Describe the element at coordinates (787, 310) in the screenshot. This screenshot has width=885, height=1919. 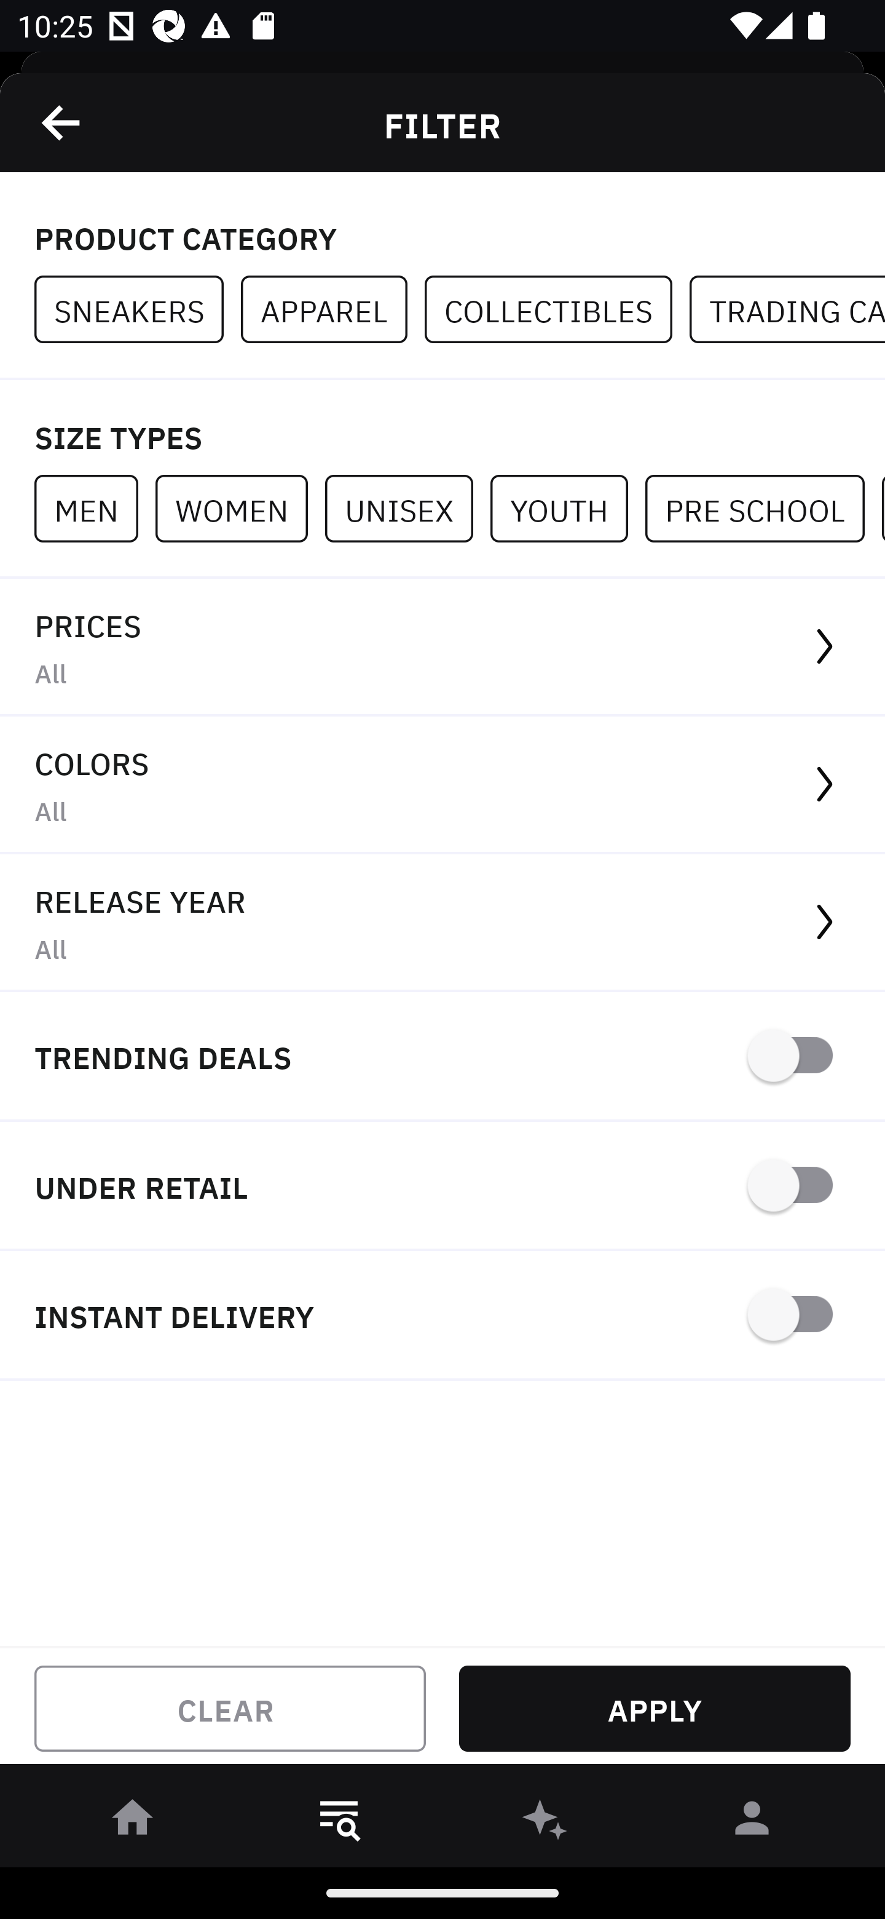
I see `TRADING CARDS` at that location.